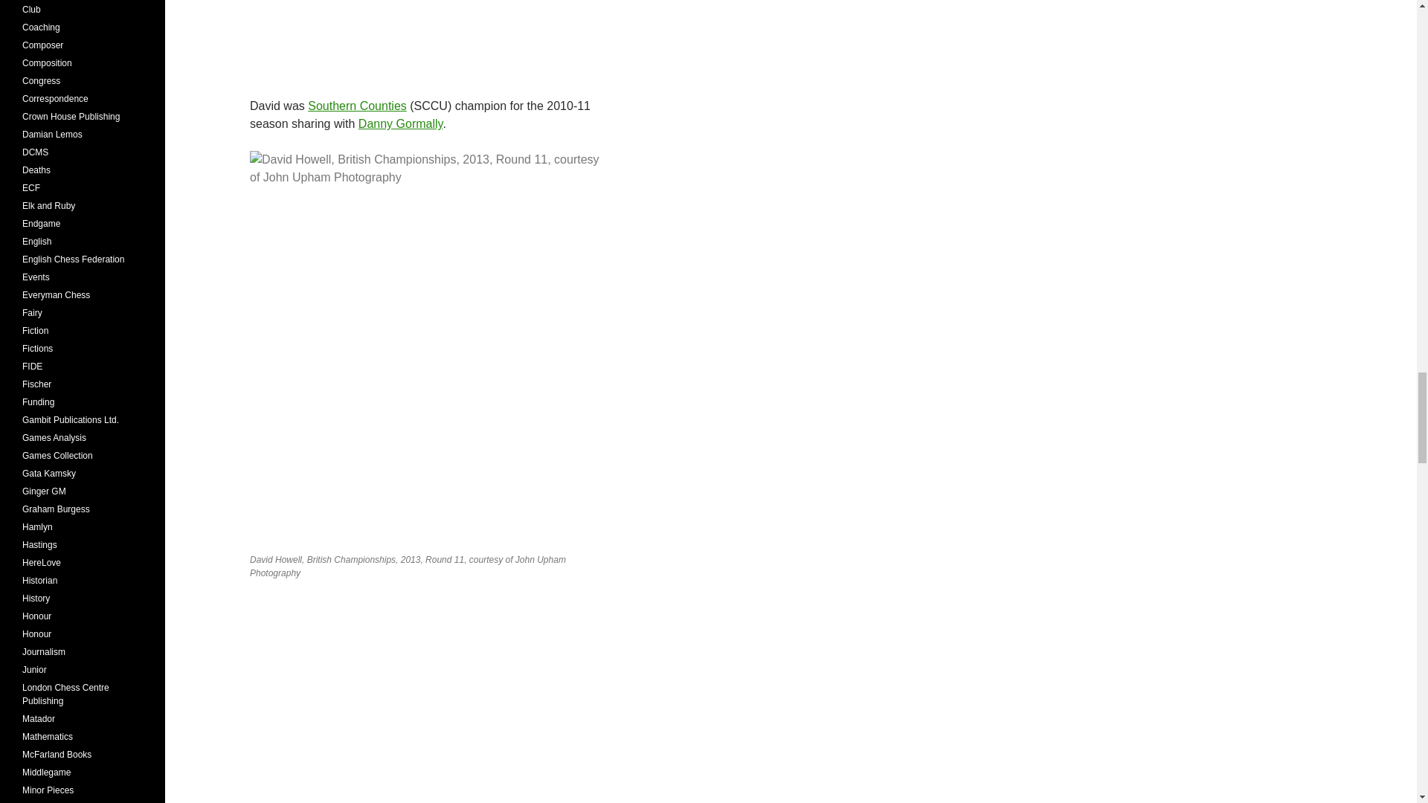 The image size is (1428, 803). What do you see at coordinates (426, 37) in the screenshot?
I see `YouTube player` at bounding box center [426, 37].